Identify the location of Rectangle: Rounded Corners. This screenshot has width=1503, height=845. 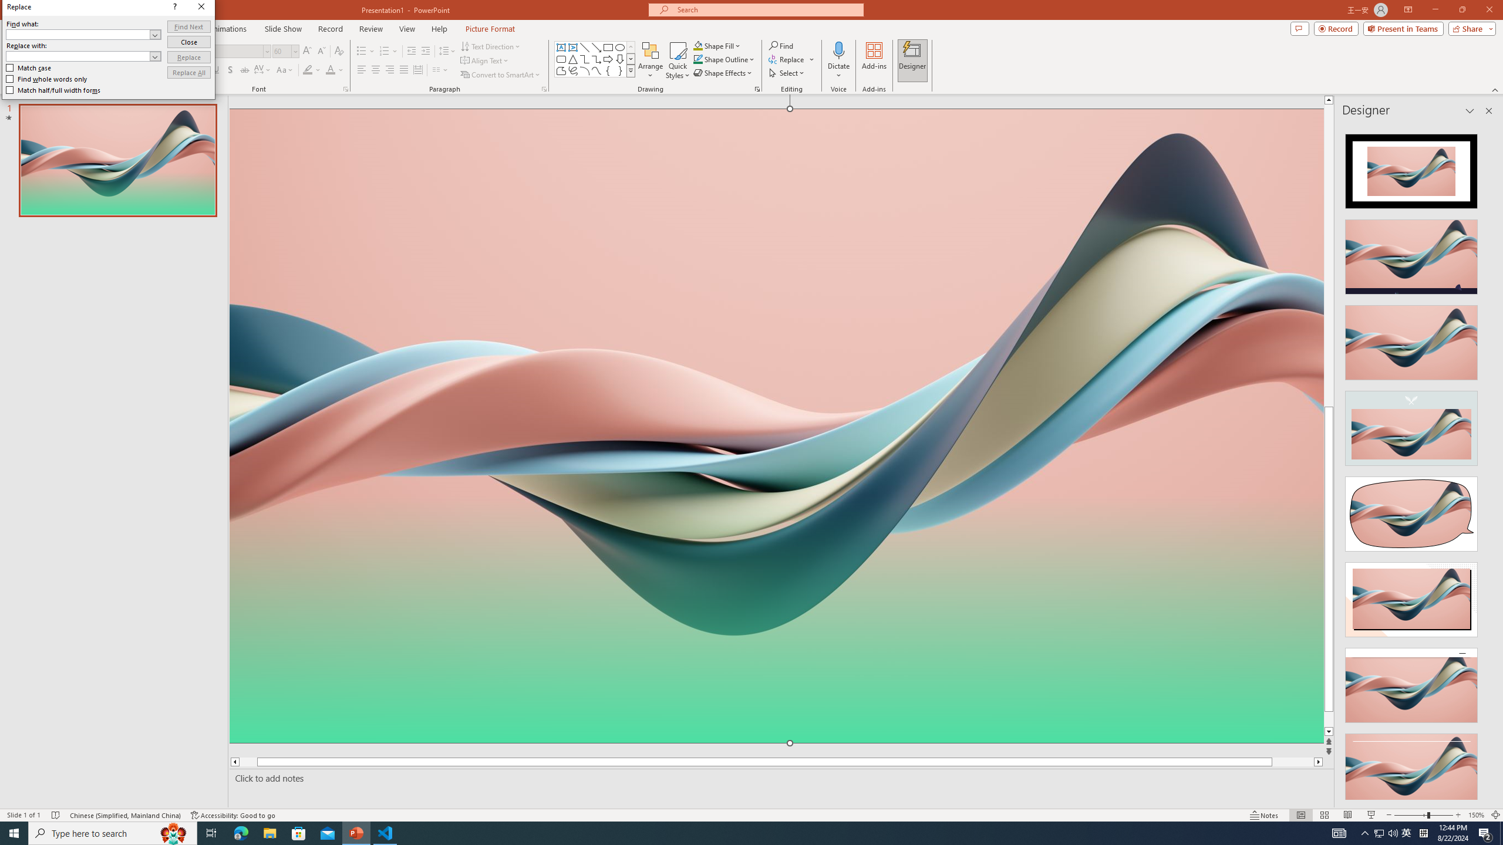
(561, 59).